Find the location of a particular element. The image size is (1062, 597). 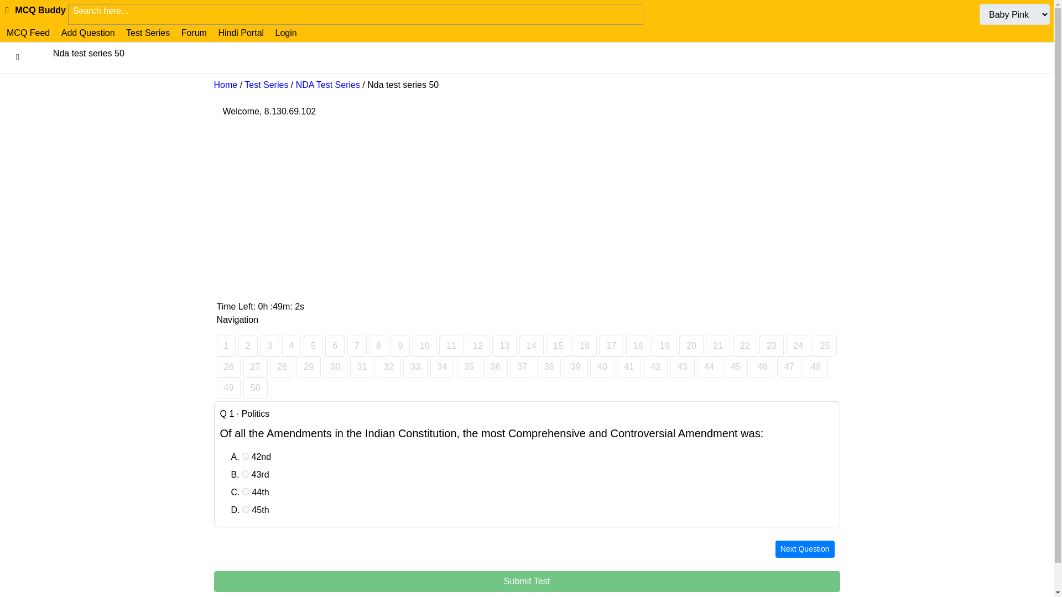

2 is located at coordinates (248, 345).